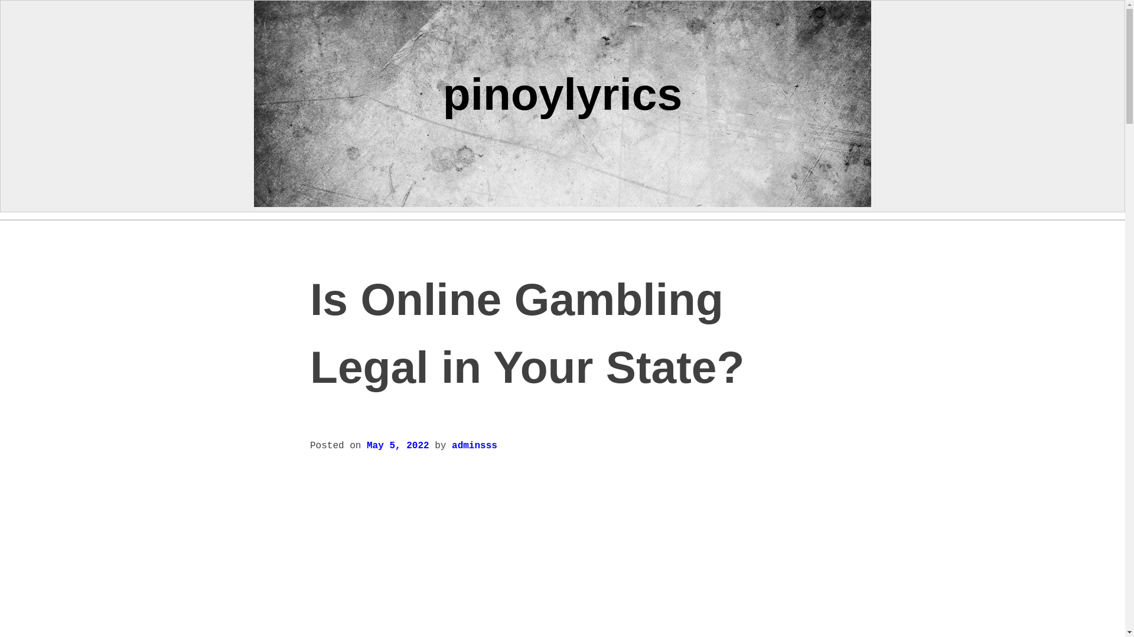 This screenshot has width=1134, height=637. What do you see at coordinates (398, 446) in the screenshot?
I see `May 5, 2022` at bounding box center [398, 446].